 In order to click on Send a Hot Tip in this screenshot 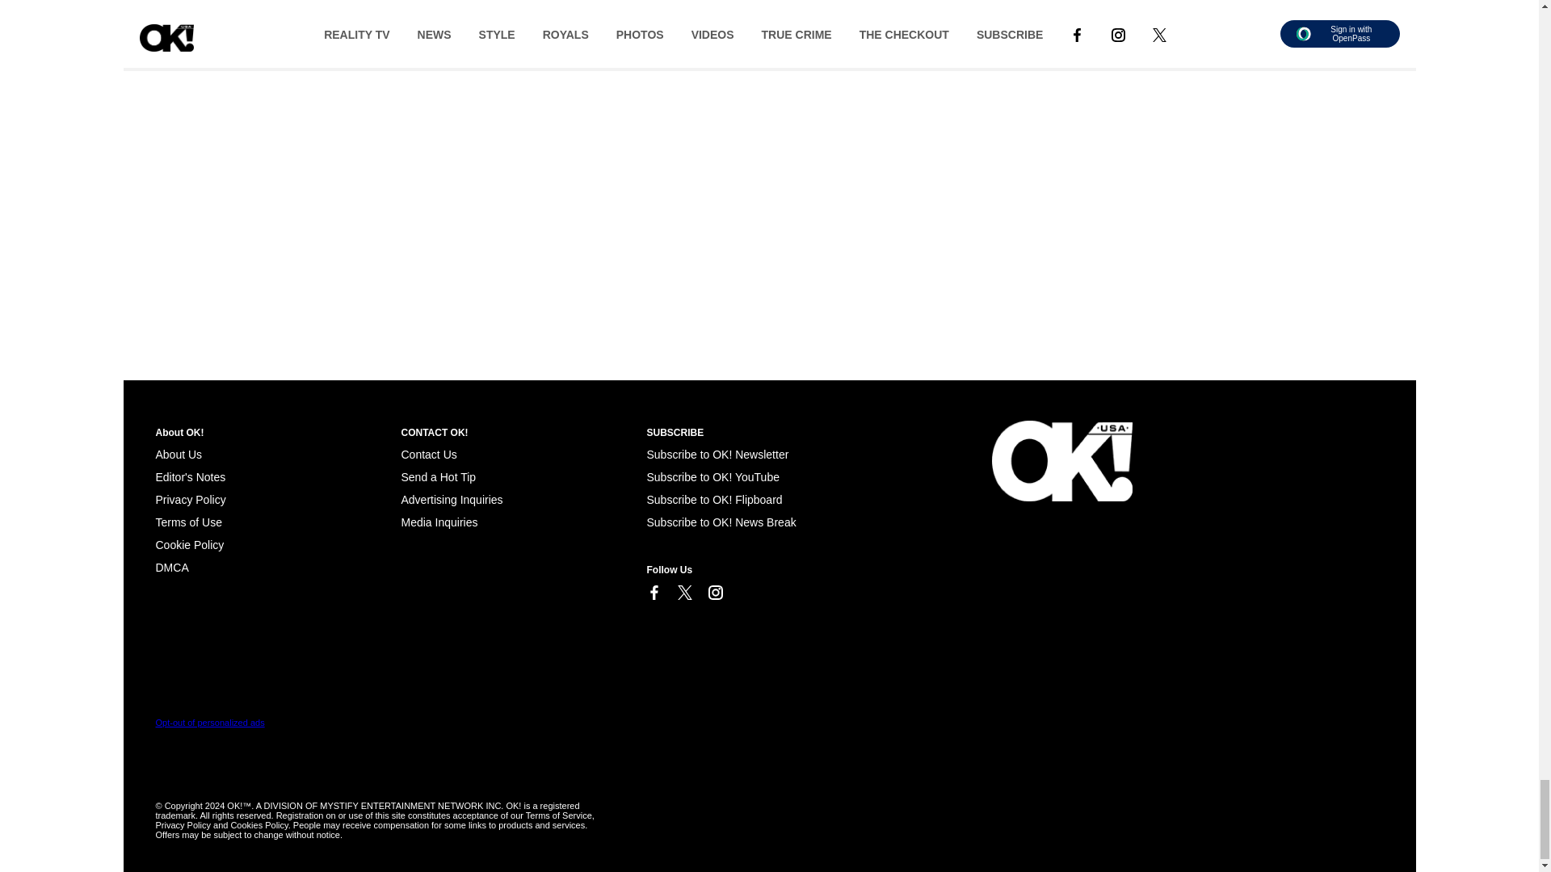, I will do `click(438, 477)`.